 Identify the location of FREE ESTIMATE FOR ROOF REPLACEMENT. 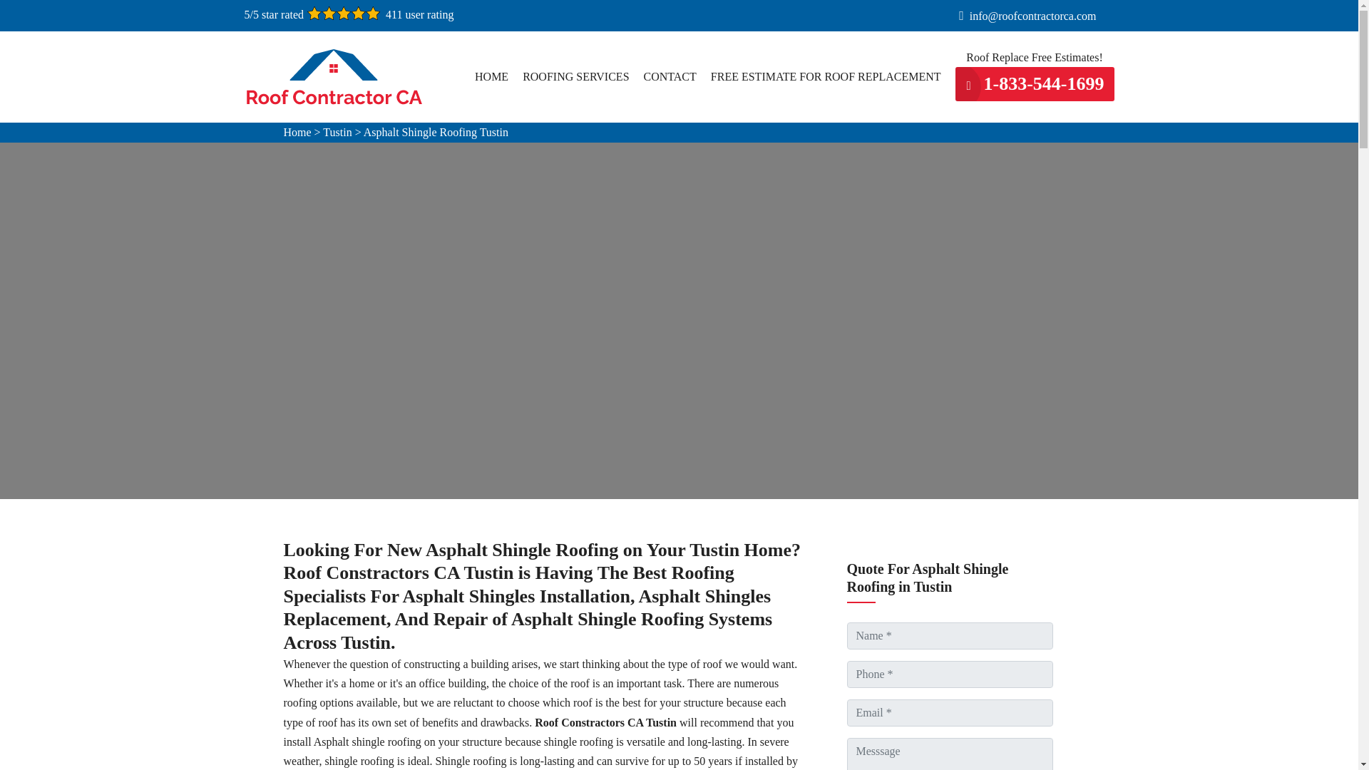
(826, 77).